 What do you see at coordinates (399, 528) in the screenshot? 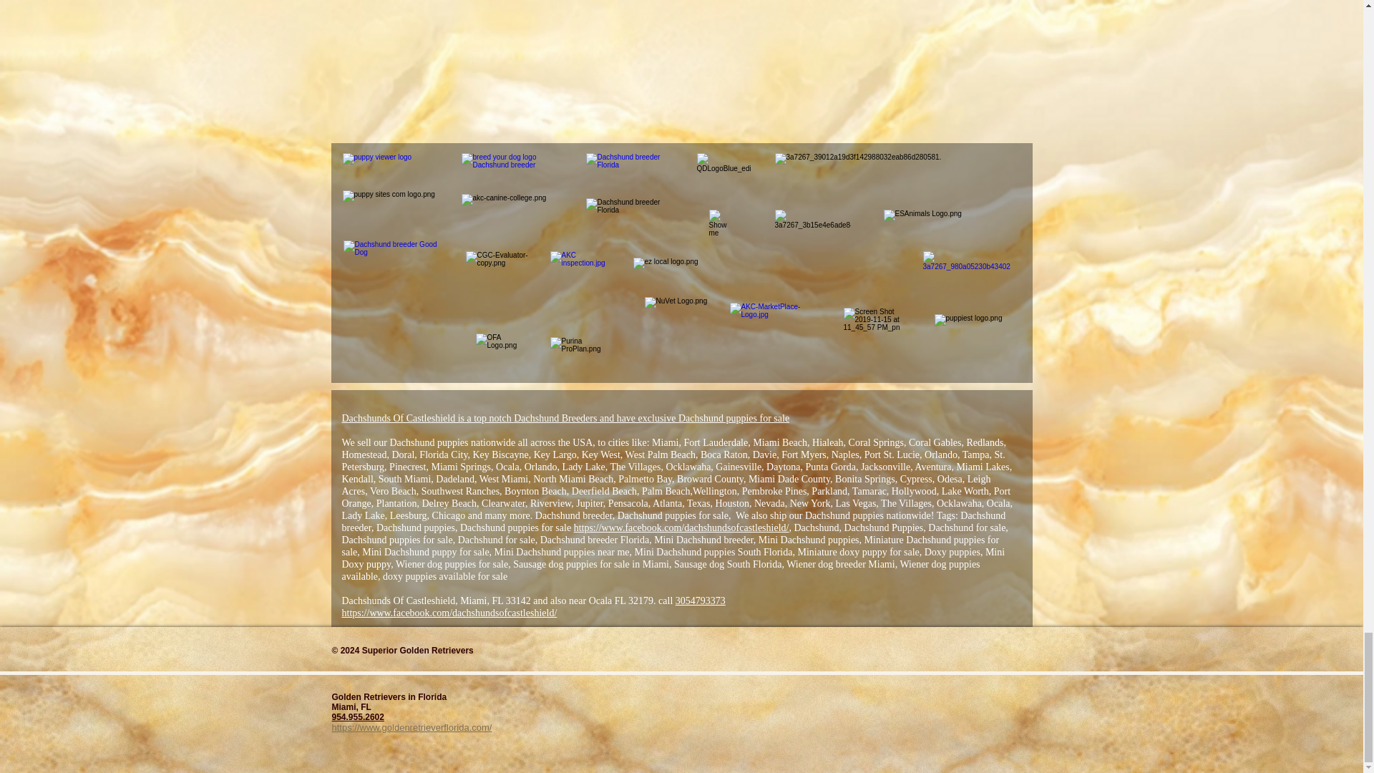
I see `Dachshund` at bounding box center [399, 528].